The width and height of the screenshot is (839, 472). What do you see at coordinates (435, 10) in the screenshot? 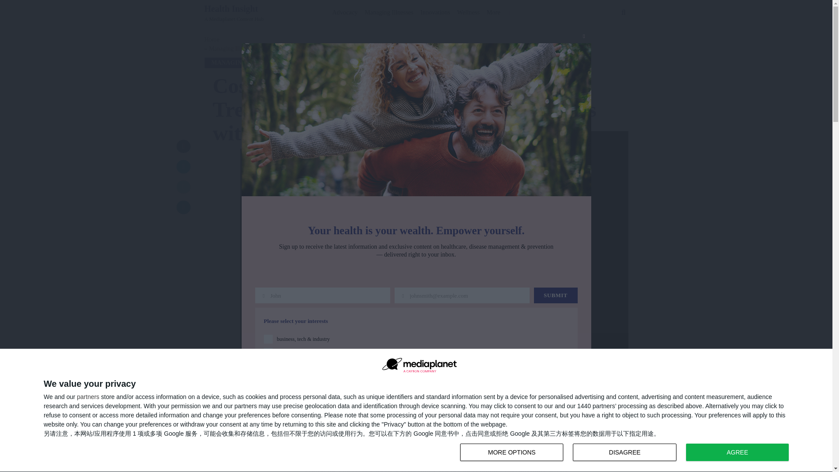
I see `Innovations` at bounding box center [435, 10].